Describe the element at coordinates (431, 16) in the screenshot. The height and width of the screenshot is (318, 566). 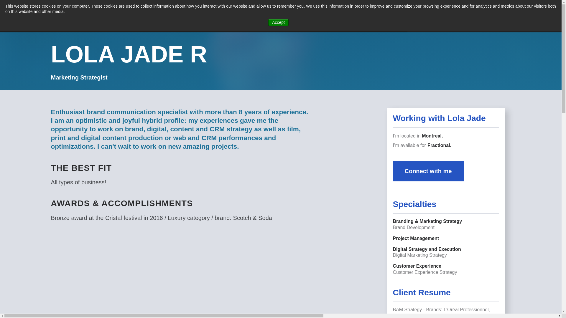
I see `CONTACT` at that location.